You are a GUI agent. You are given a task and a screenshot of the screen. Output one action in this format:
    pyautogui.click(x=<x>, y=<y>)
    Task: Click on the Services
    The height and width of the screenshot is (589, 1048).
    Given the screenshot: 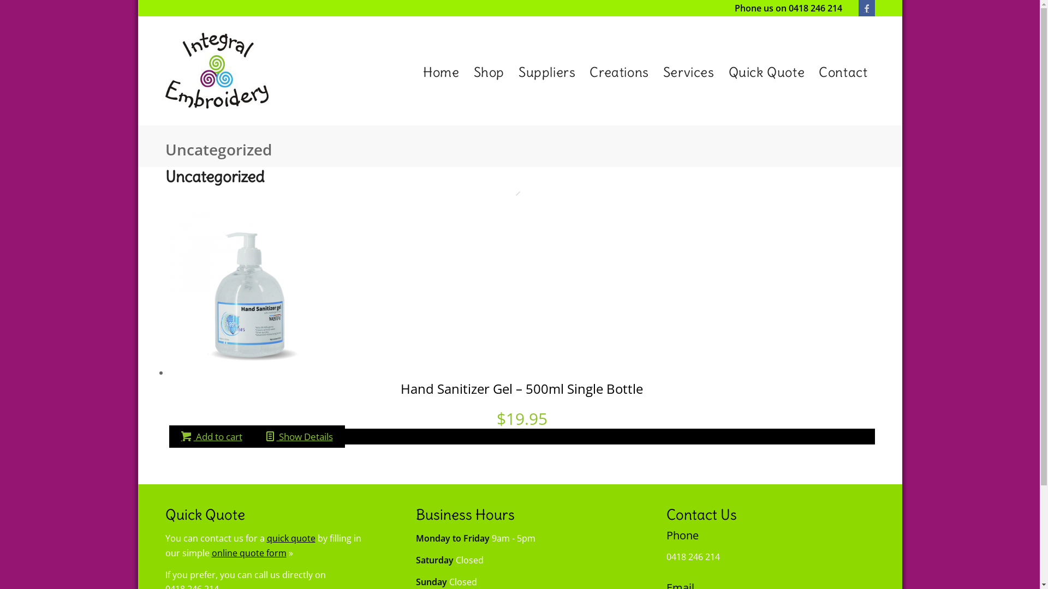 What is the action you would take?
    pyautogui.click(x=689, y=72)
    